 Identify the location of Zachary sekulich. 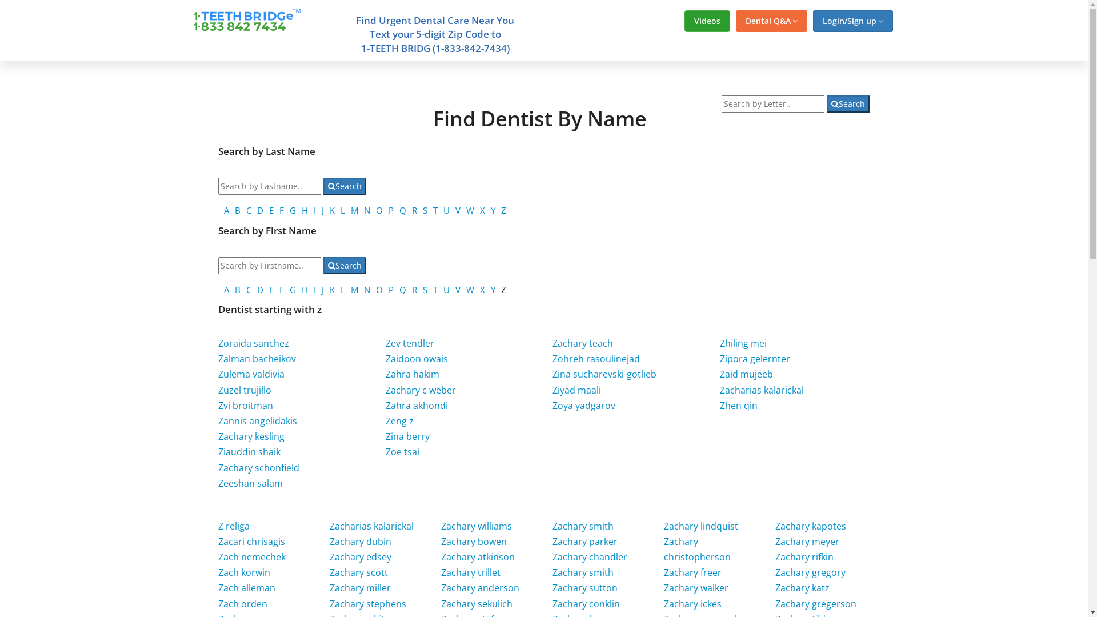
(477, 604).